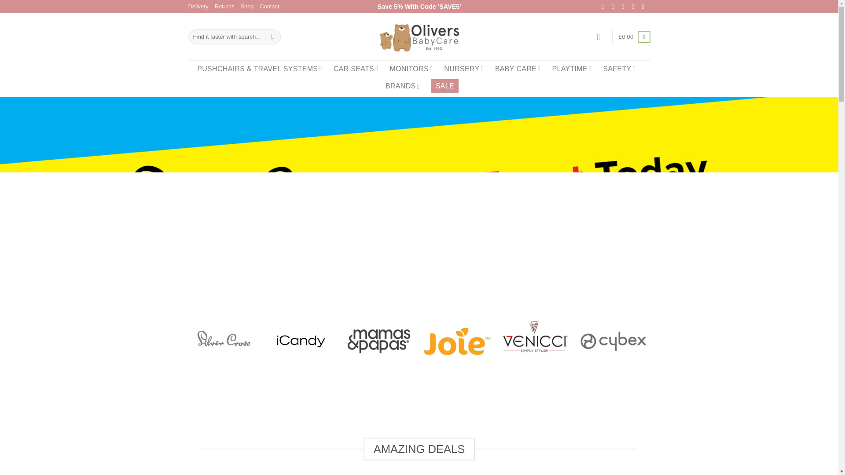 Image resolution: width=845 pixels, height=475 pixels. I want to click on Returns, so click(224, 7).